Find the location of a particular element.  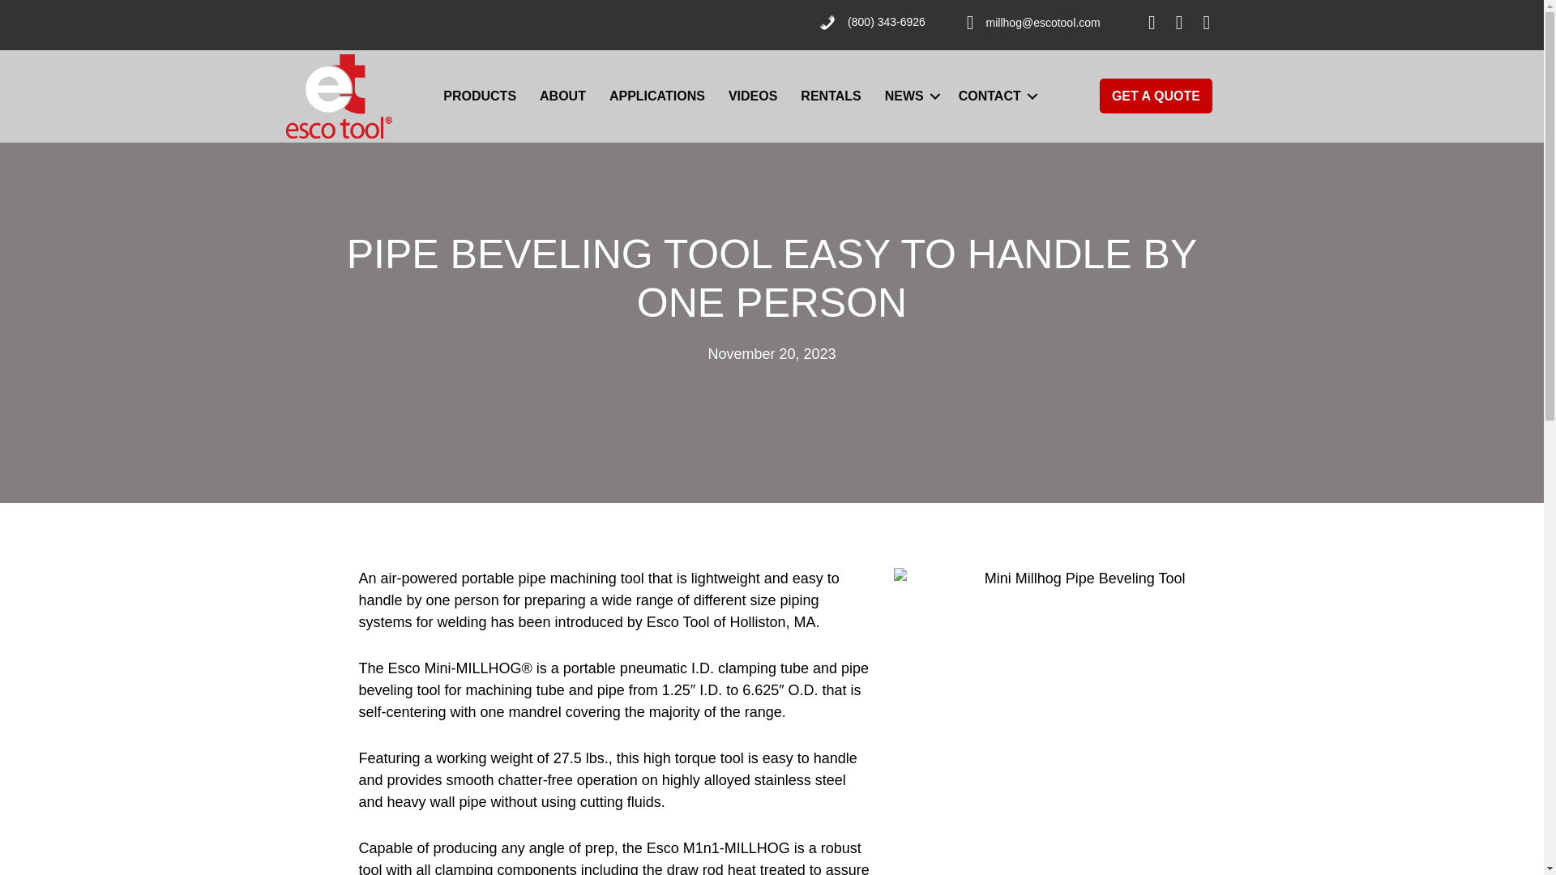

ABOUT is located at coordinates (562, 96).